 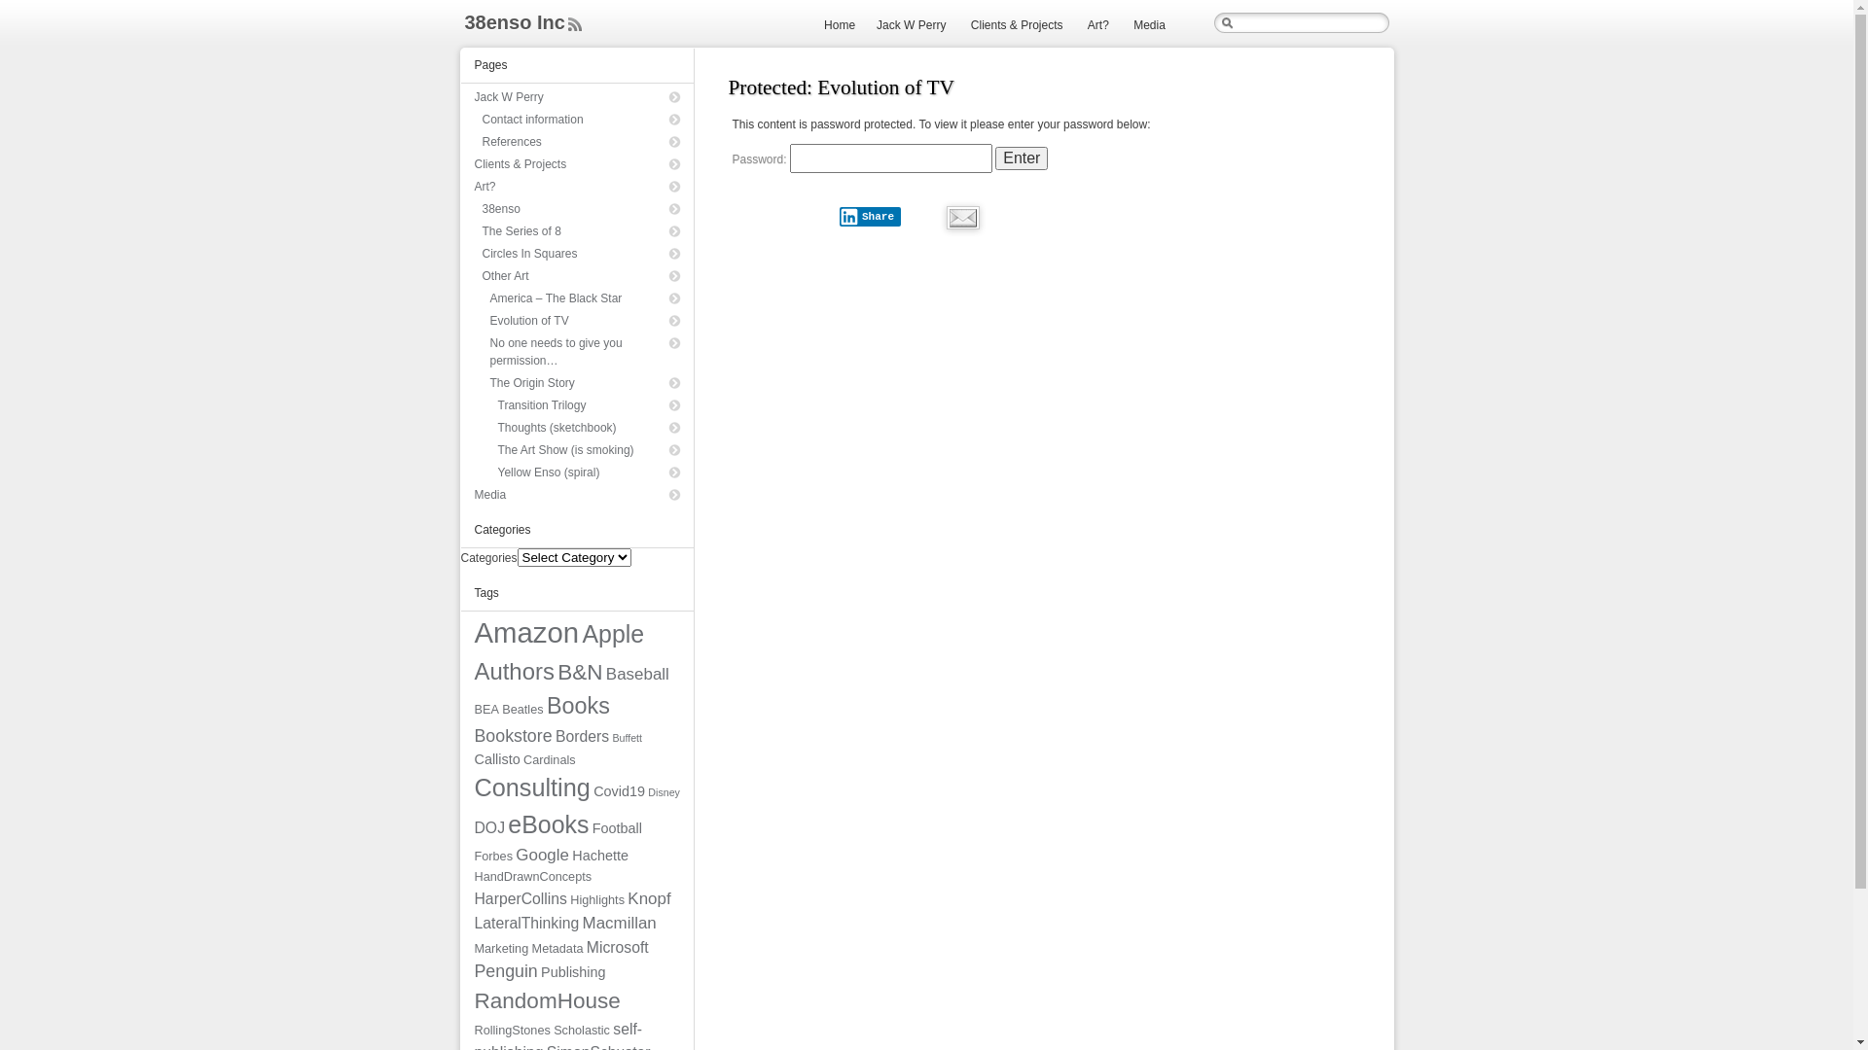 I want to click on Authors, so click(x=515, y=671).